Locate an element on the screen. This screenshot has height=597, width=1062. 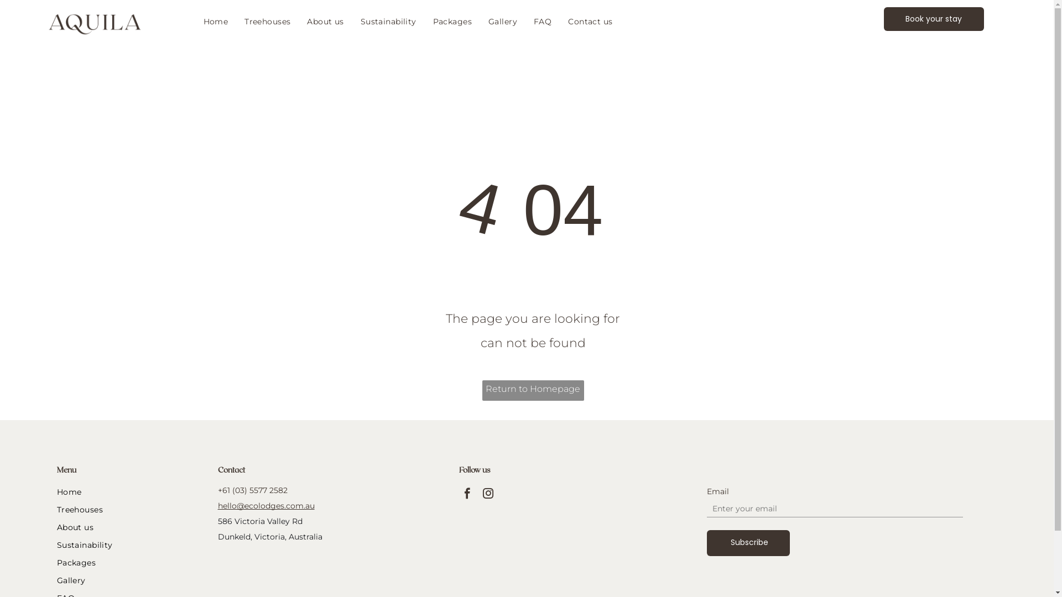
Treehouses is located at coordinates (131, 510).